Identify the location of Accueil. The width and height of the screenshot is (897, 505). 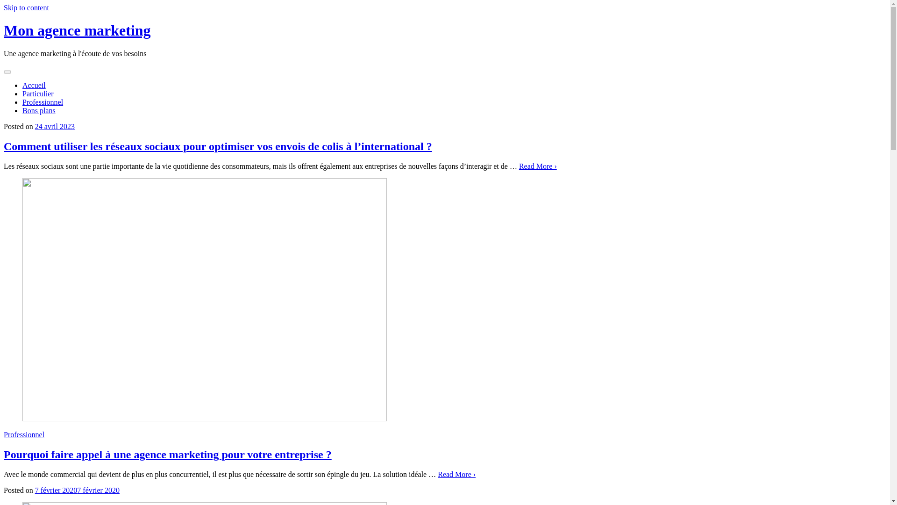
(34, 85).